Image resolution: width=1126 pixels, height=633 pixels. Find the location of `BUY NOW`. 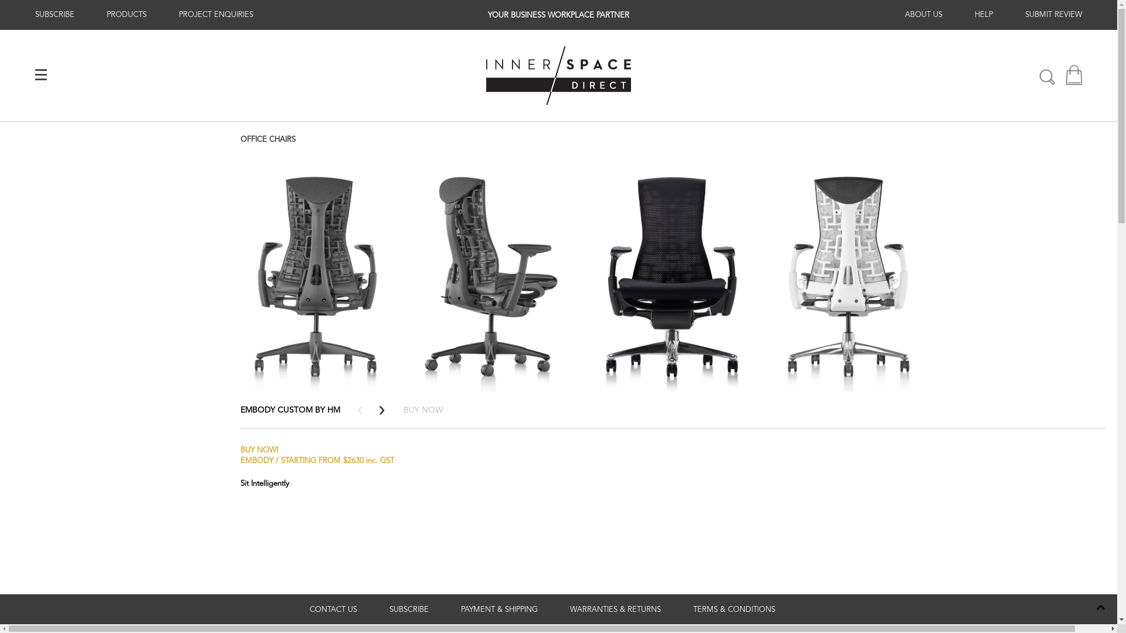

BUY NOW is located at coordinates (423, 410).